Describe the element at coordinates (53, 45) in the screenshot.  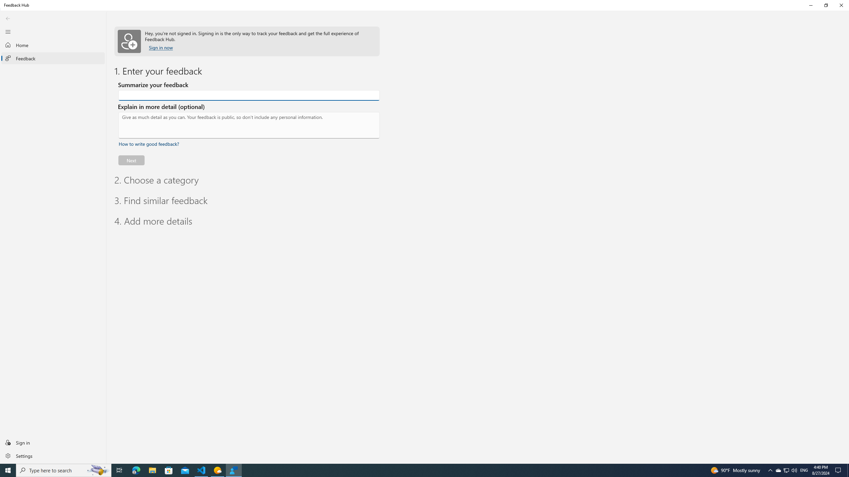
I see `Home` at that location.